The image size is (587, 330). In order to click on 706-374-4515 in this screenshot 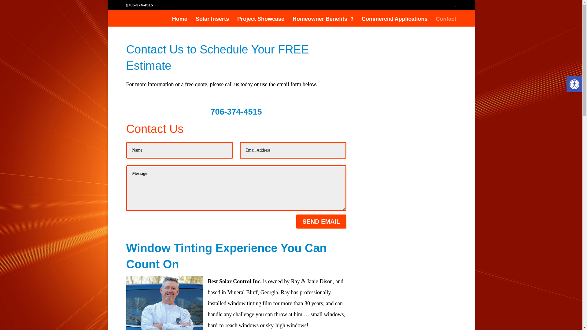, I will do `click(140, 5)`.